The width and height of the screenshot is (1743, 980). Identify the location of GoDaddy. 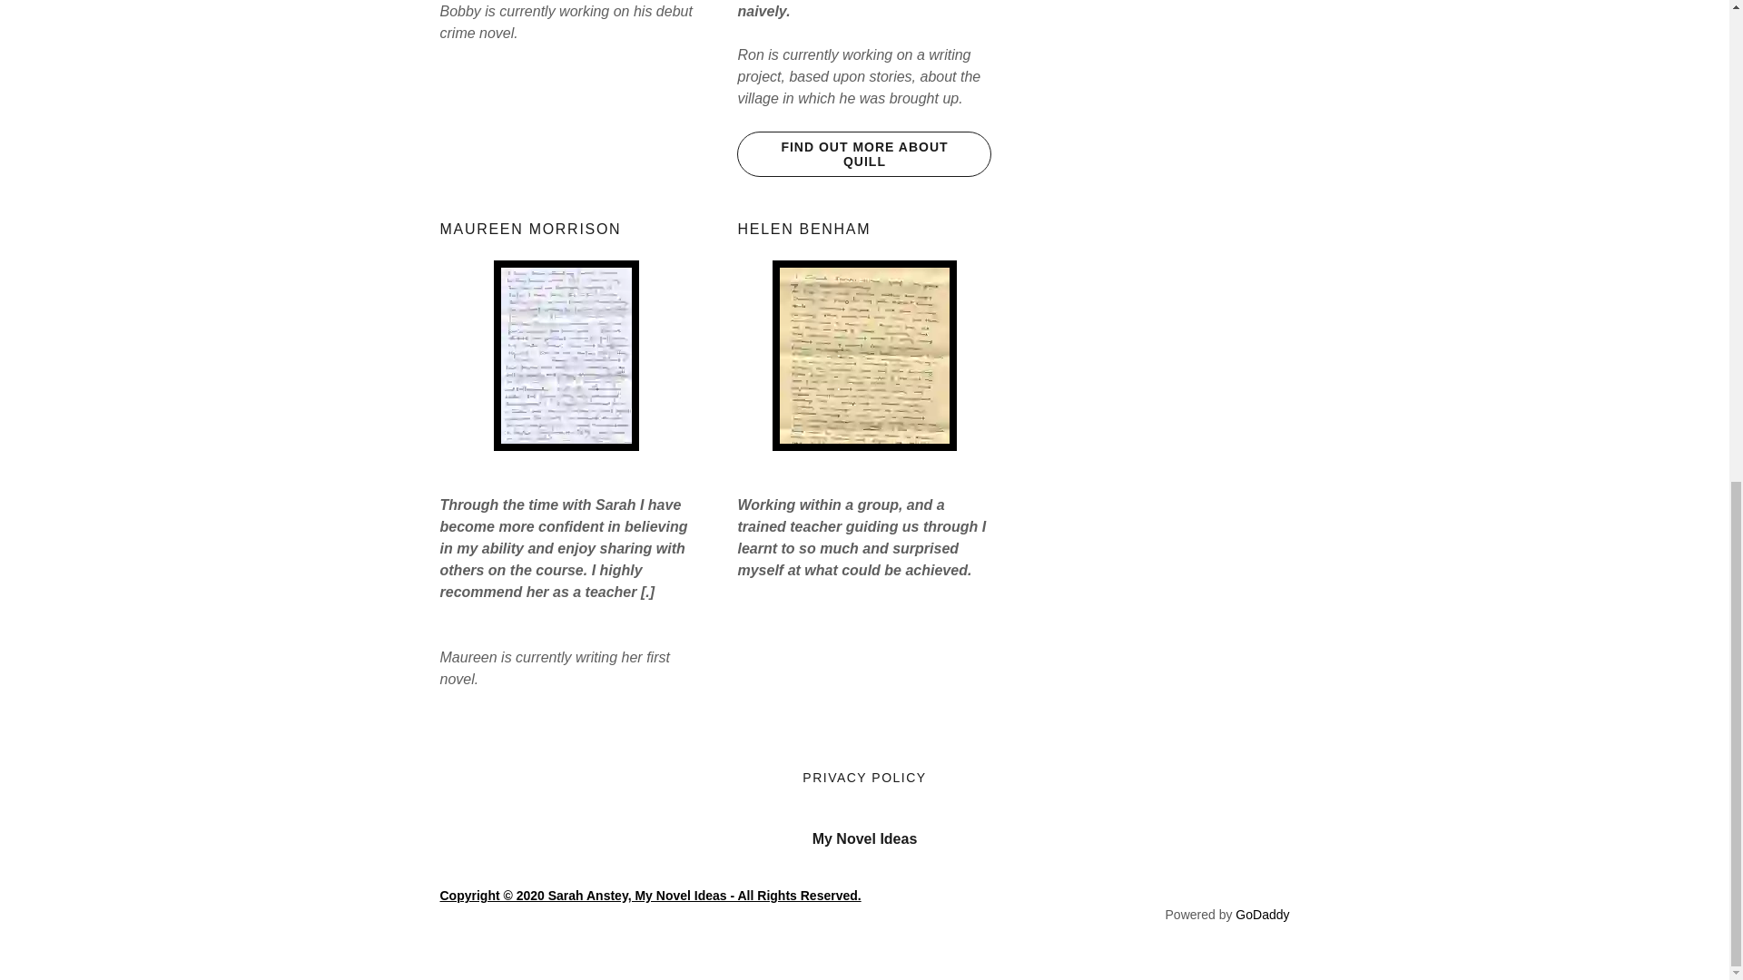
(1262, 915).